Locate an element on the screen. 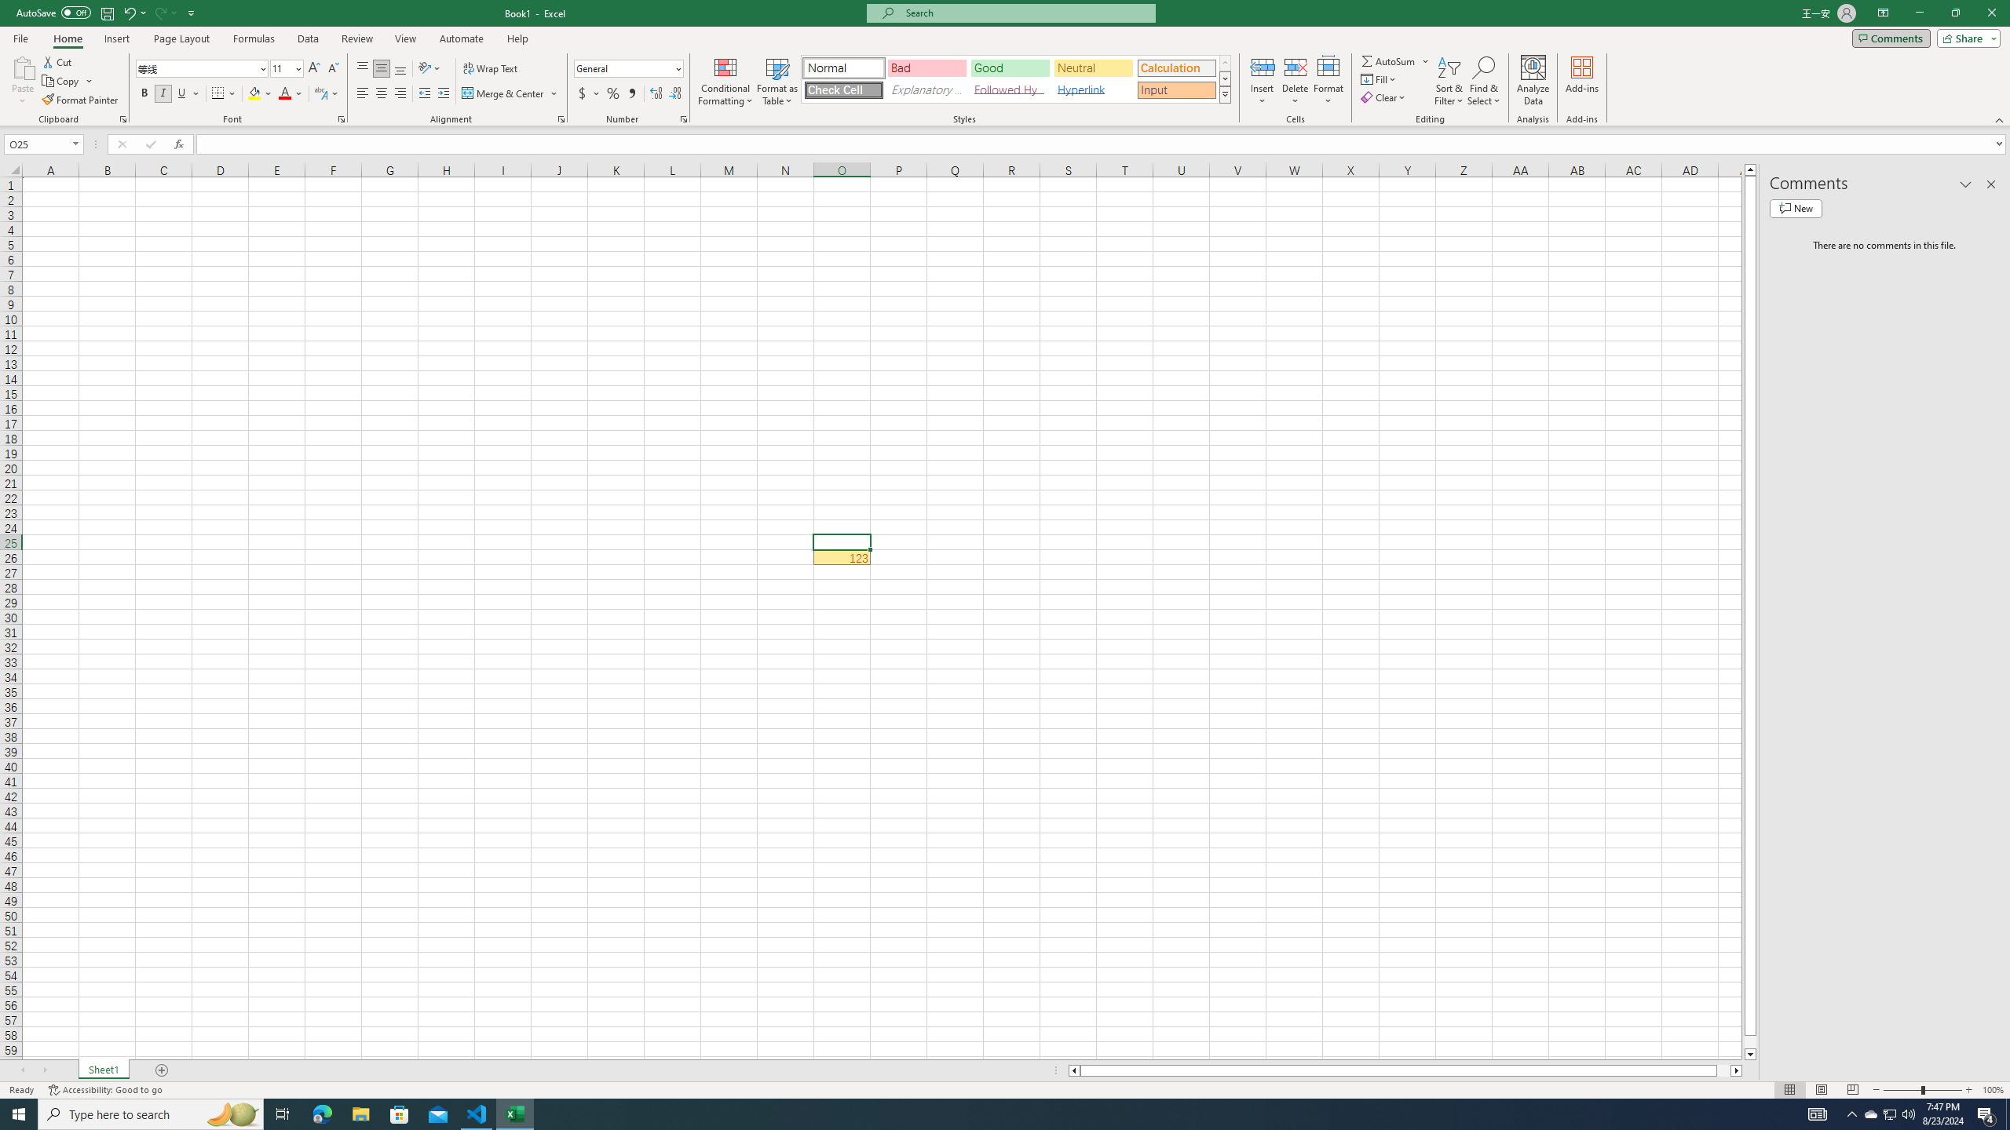  Orientation is located at coordinates (429, 69).